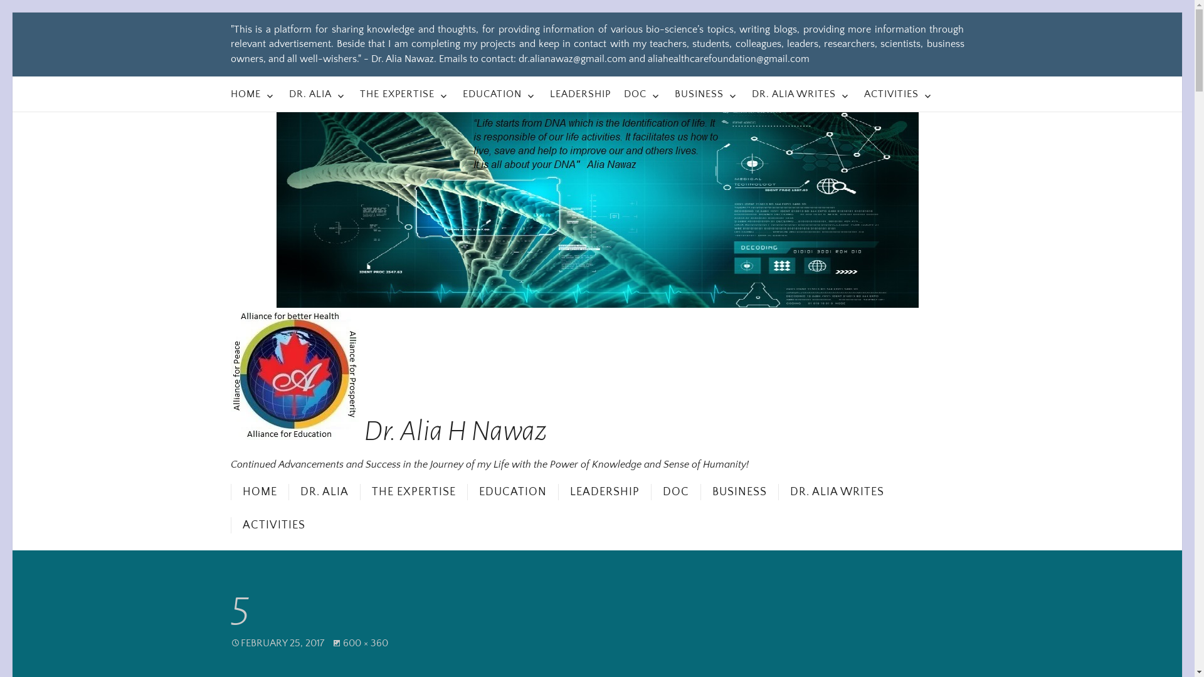 This screenshot has width=1204, height=677. What do you see at coordinates (389, 382) in the screenshot?
I see `Dr. Alia H Nawaz` at bounding box center [389, 382].